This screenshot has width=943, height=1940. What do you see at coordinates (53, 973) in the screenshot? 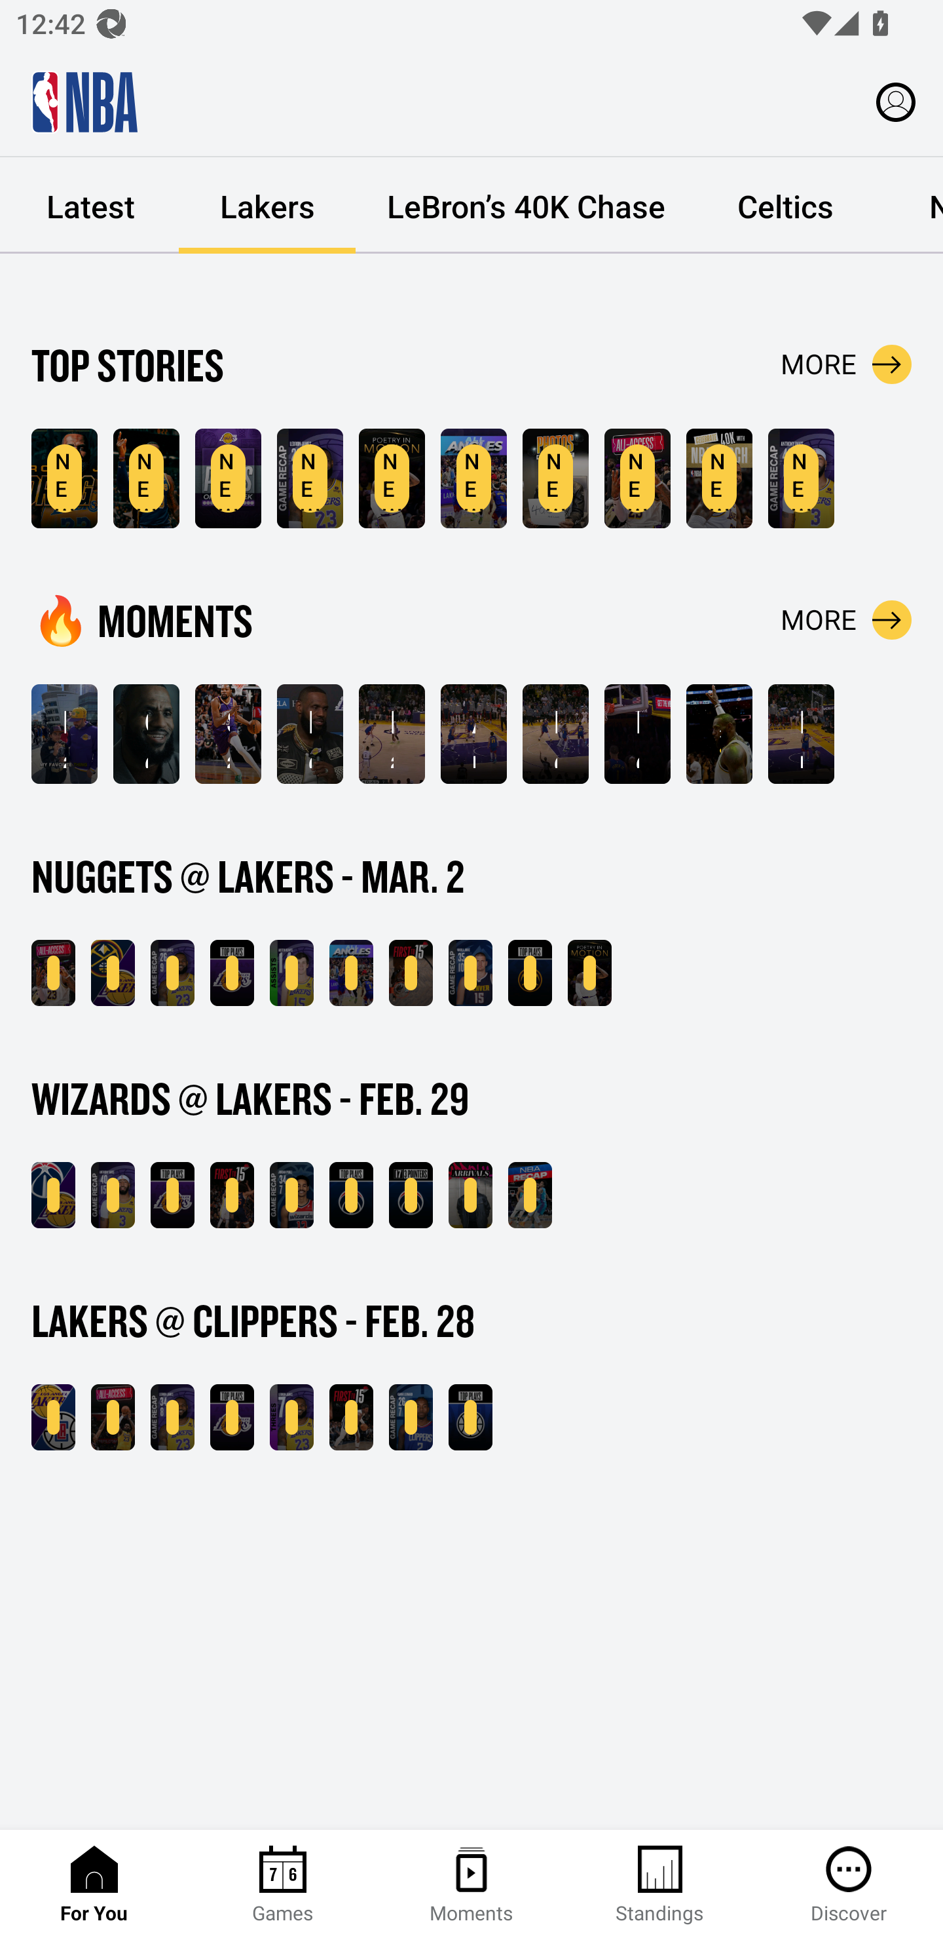
I see `NEW Inside LeBron's 40K Milestone On ABC 🎥` at bounding box center [53, 973].